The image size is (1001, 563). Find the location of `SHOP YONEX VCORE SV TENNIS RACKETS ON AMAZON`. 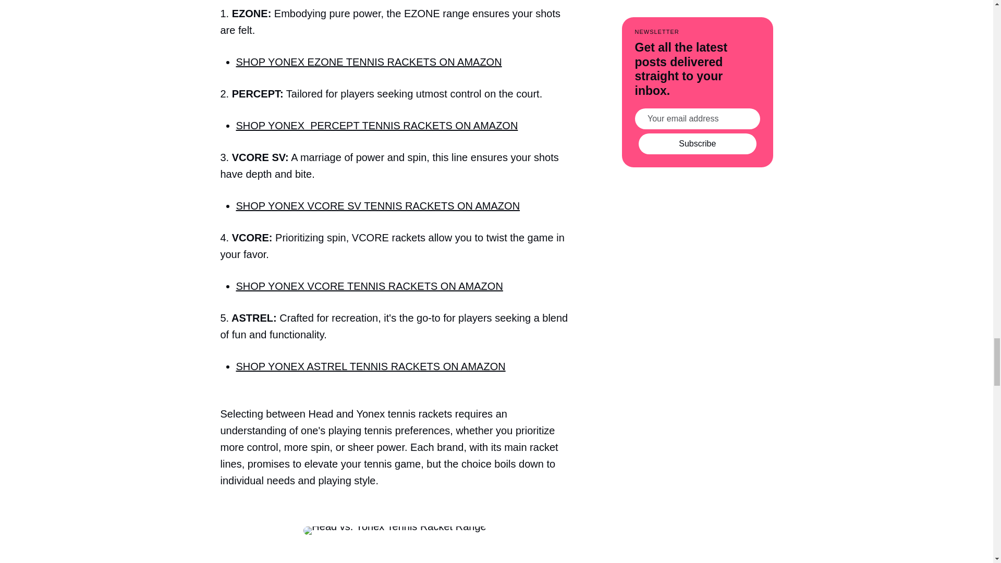

SHOP YONEX VCORE SV TENNIS RACKETS ON AMAZON is located at coordinates (377, 206).